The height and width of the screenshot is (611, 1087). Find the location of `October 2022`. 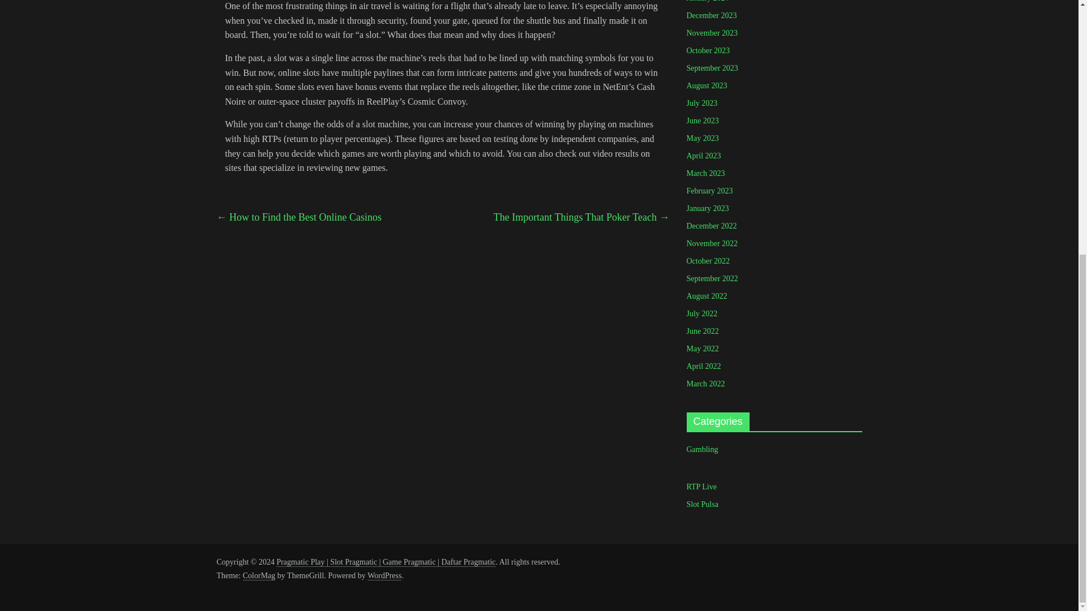

October 2022 is located at coordinates (708, 260).